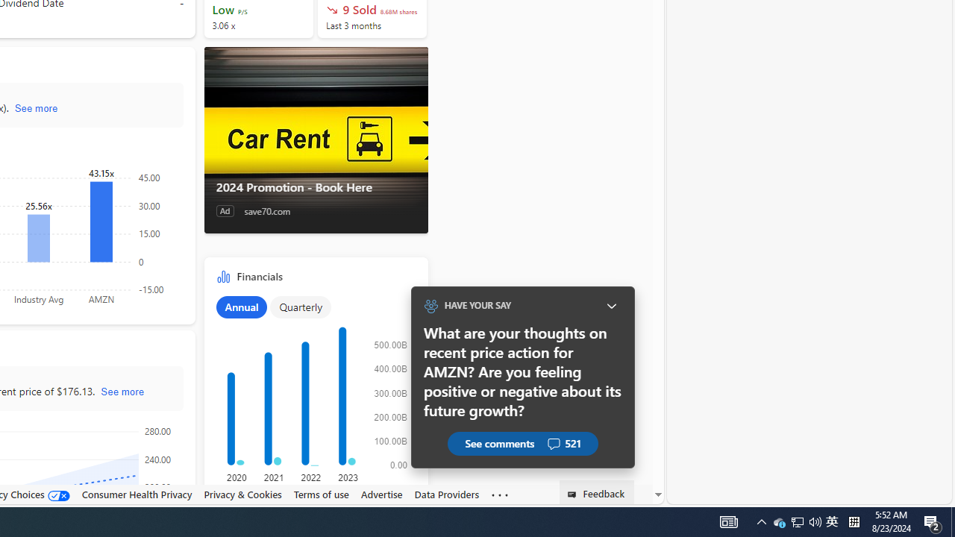 The width and height of the screenshot is (955, 537). Describe the element at coordinates (500, 494) in the screenshot. I see `Class: oneFooter_seeMore-DS-EntryPoint1-1` at that location.